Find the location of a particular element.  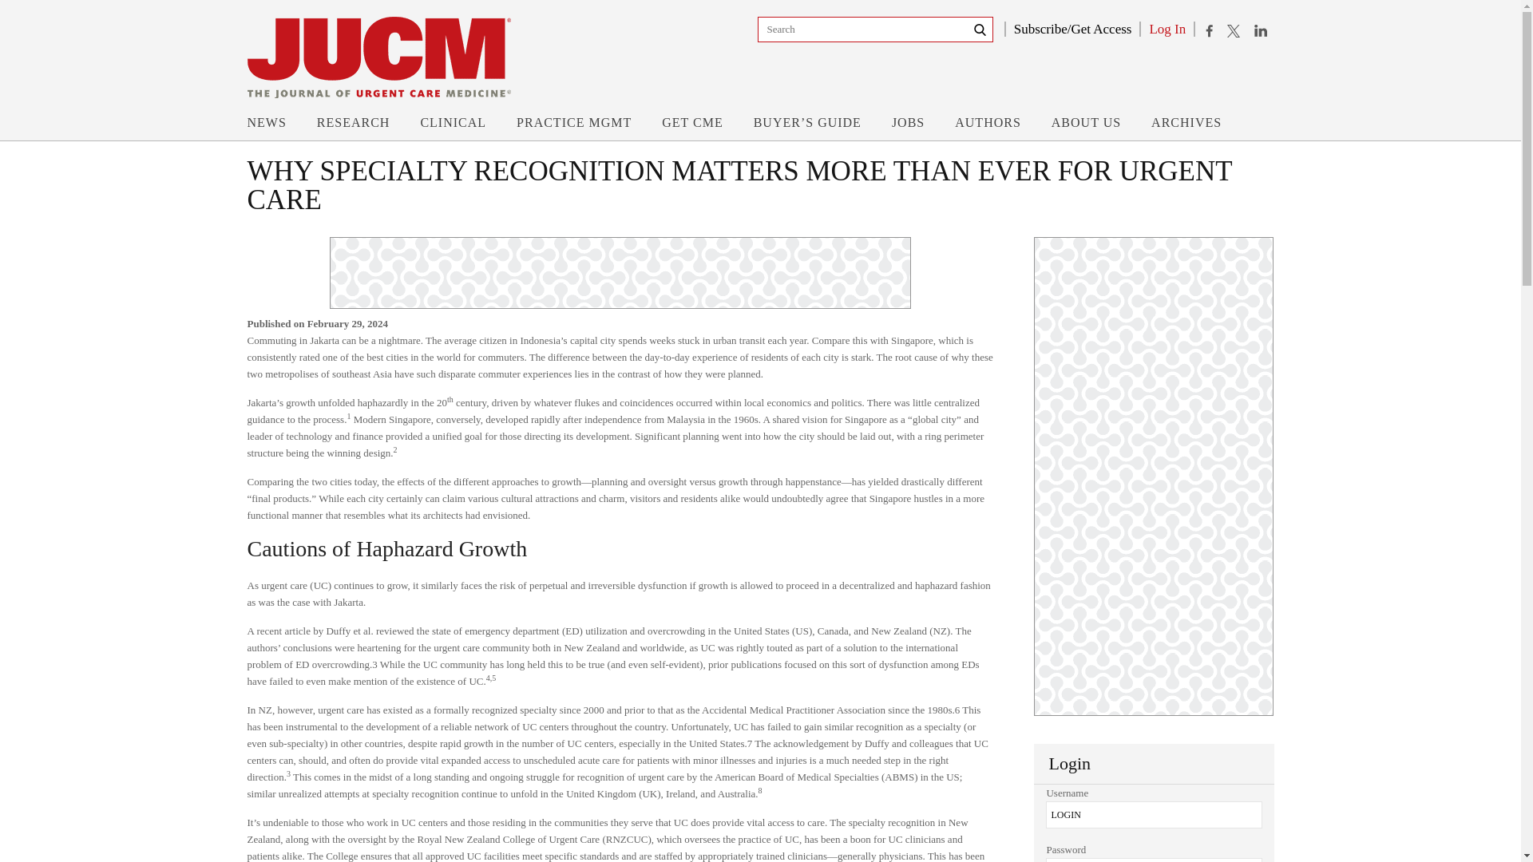

ARCHIVES is located at coordinates (1186, 127).